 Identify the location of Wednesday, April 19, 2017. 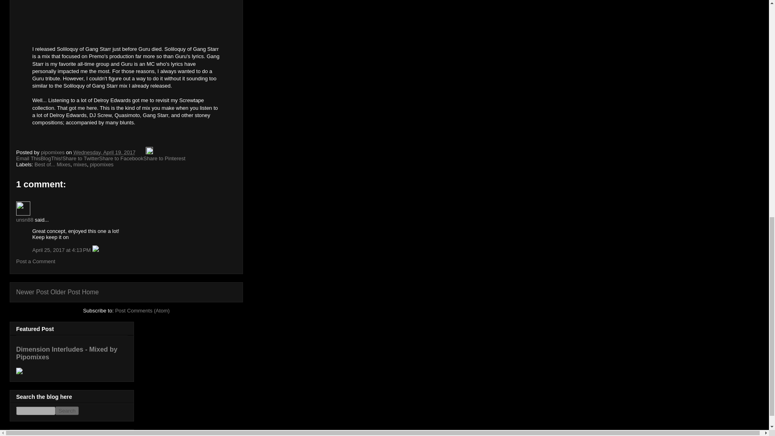
(105, 152).